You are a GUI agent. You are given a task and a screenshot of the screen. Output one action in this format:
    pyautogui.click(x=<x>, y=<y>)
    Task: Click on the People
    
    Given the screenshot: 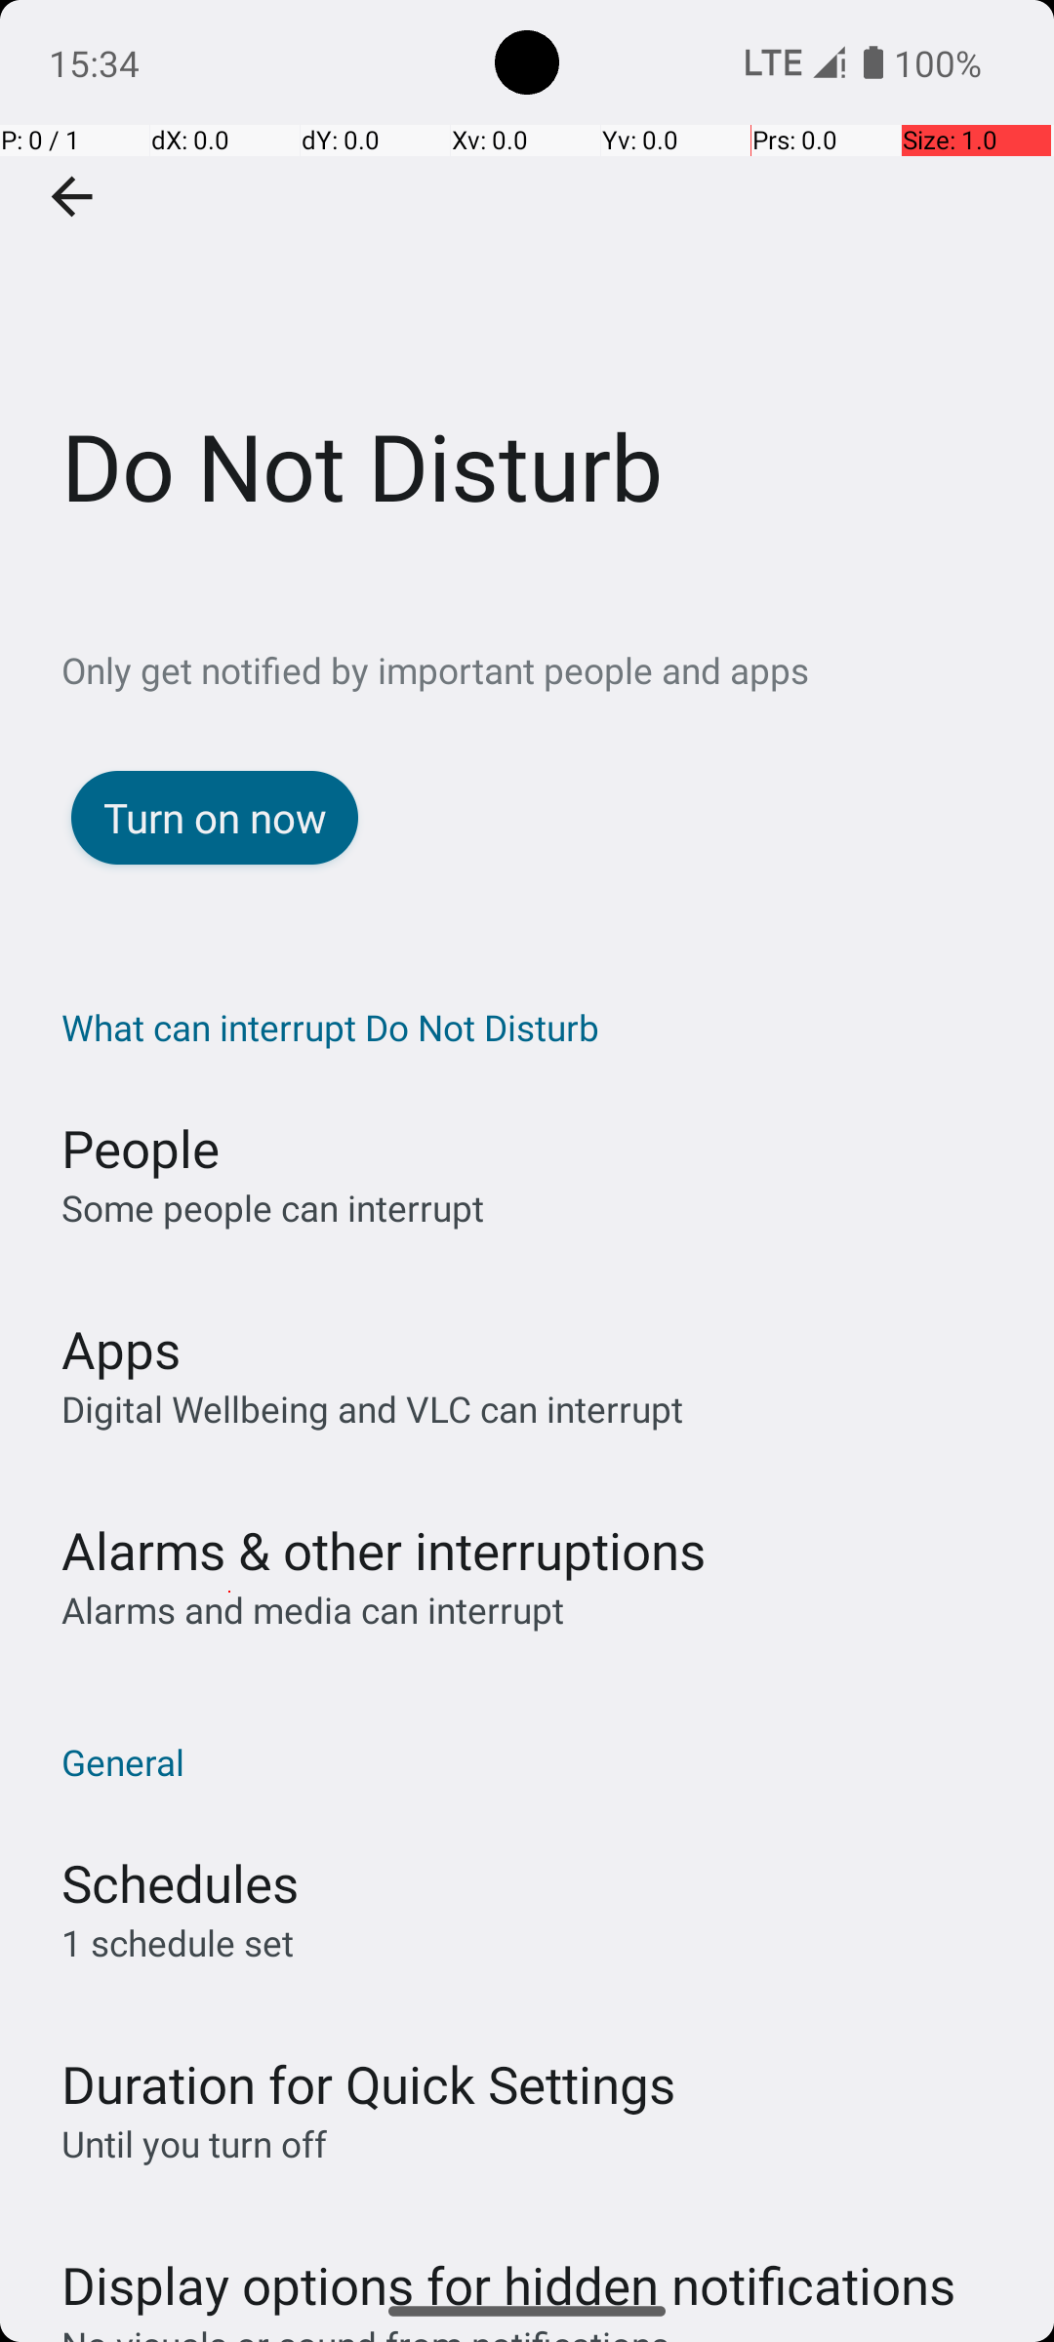 What is the action you would take?
    pyautogui.click(x=141, y=1148)
    